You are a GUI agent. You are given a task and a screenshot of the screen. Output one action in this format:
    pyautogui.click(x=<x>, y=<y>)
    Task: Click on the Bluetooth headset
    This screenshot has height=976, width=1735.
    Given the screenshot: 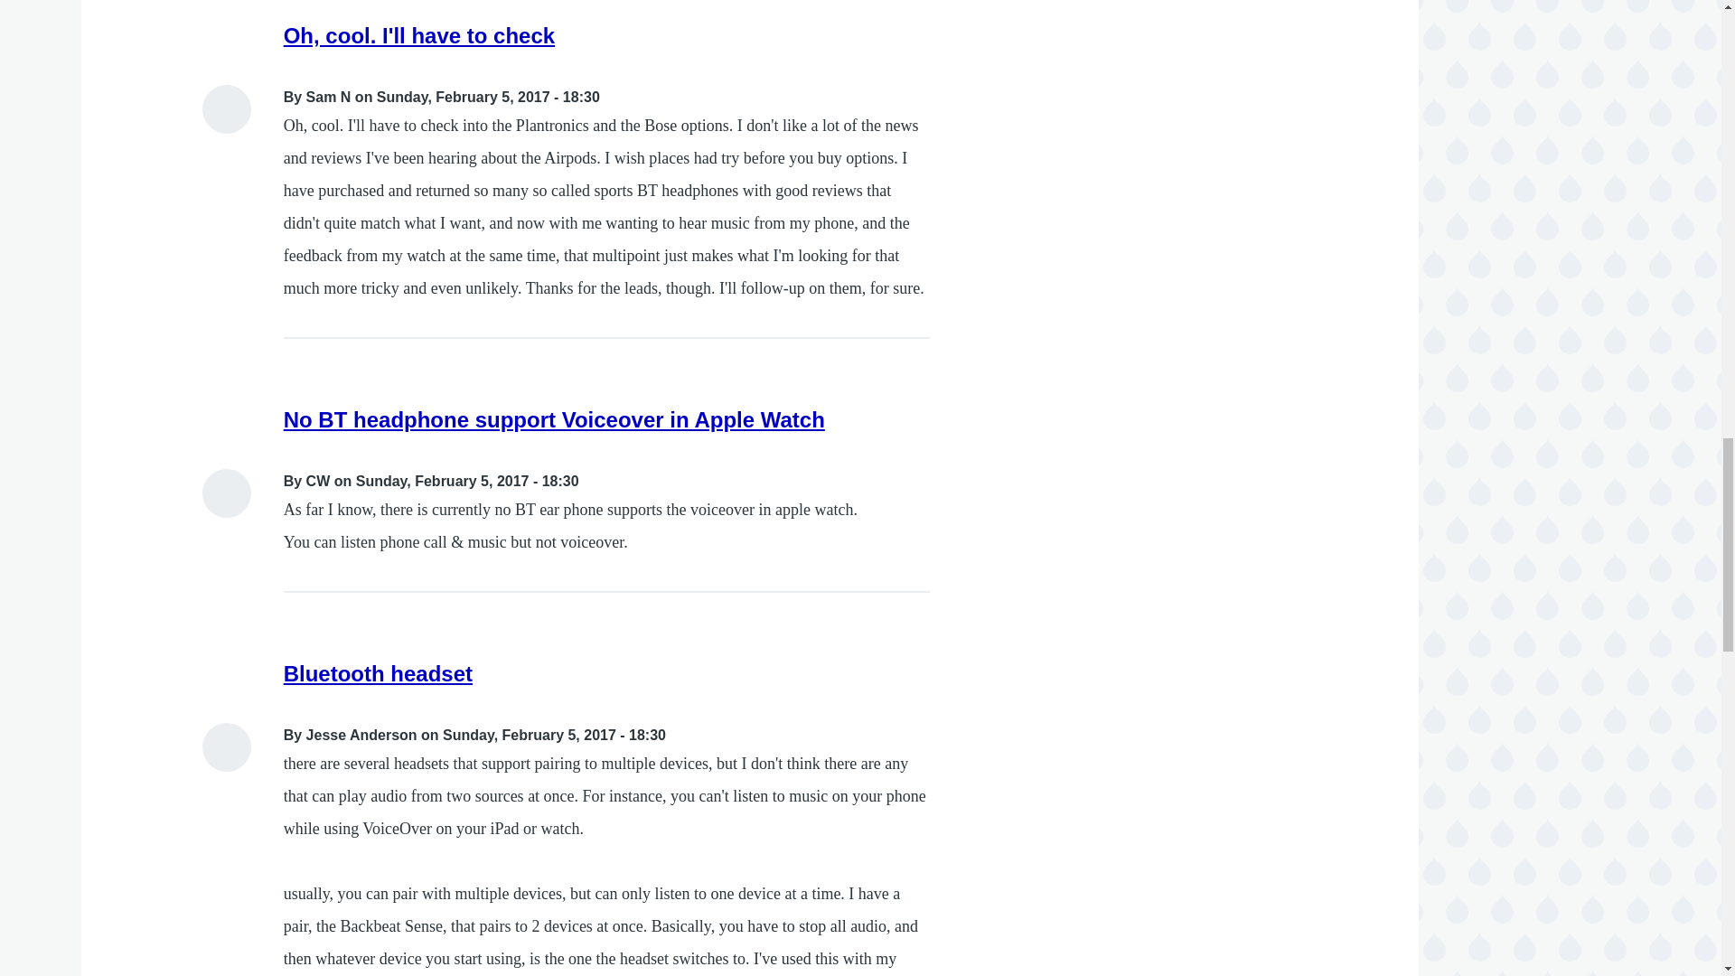 What is the action you would take?
    pyautogui.click(x=378, y=674)
    